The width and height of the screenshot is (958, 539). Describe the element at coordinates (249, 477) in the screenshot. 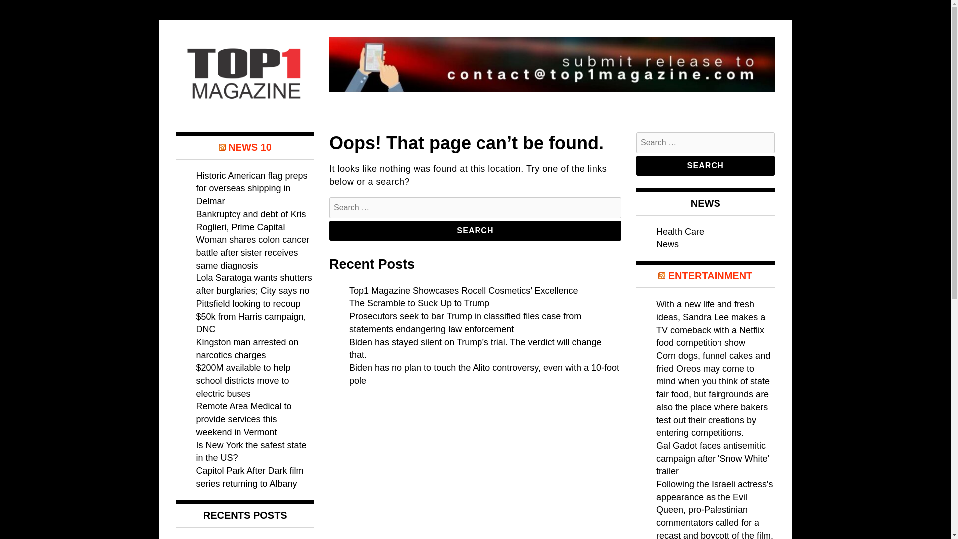

I see `Capitol Park After Dark film series returning to Albany` at that location.